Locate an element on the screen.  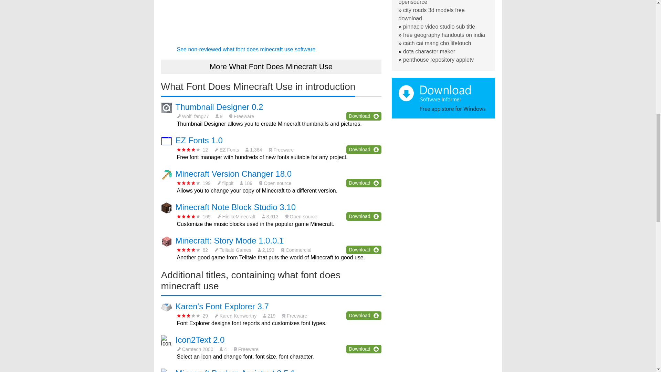
4.4 is located at coordinates (189, 250).